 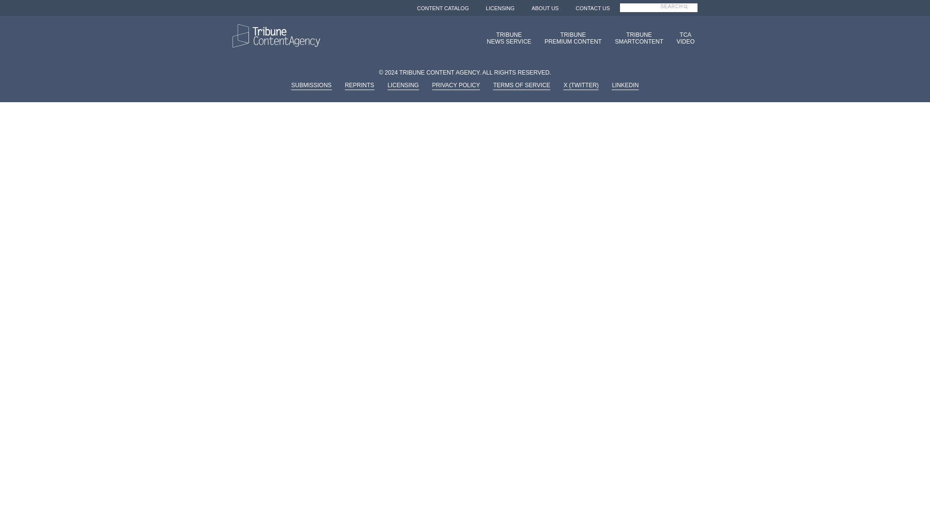 I want to click on ABOUT US, so click(x=443, y=8).